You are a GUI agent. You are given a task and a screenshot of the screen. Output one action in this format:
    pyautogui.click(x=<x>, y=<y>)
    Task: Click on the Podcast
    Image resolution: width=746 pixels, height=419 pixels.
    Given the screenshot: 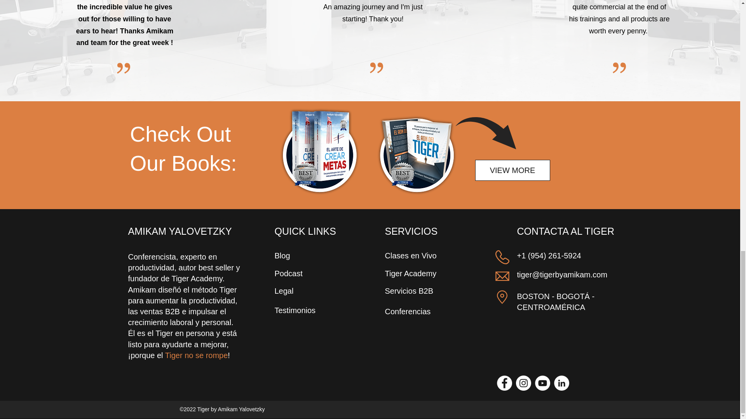 What is the action you would take?
    pyautogui.click(x=288, y=274)
    